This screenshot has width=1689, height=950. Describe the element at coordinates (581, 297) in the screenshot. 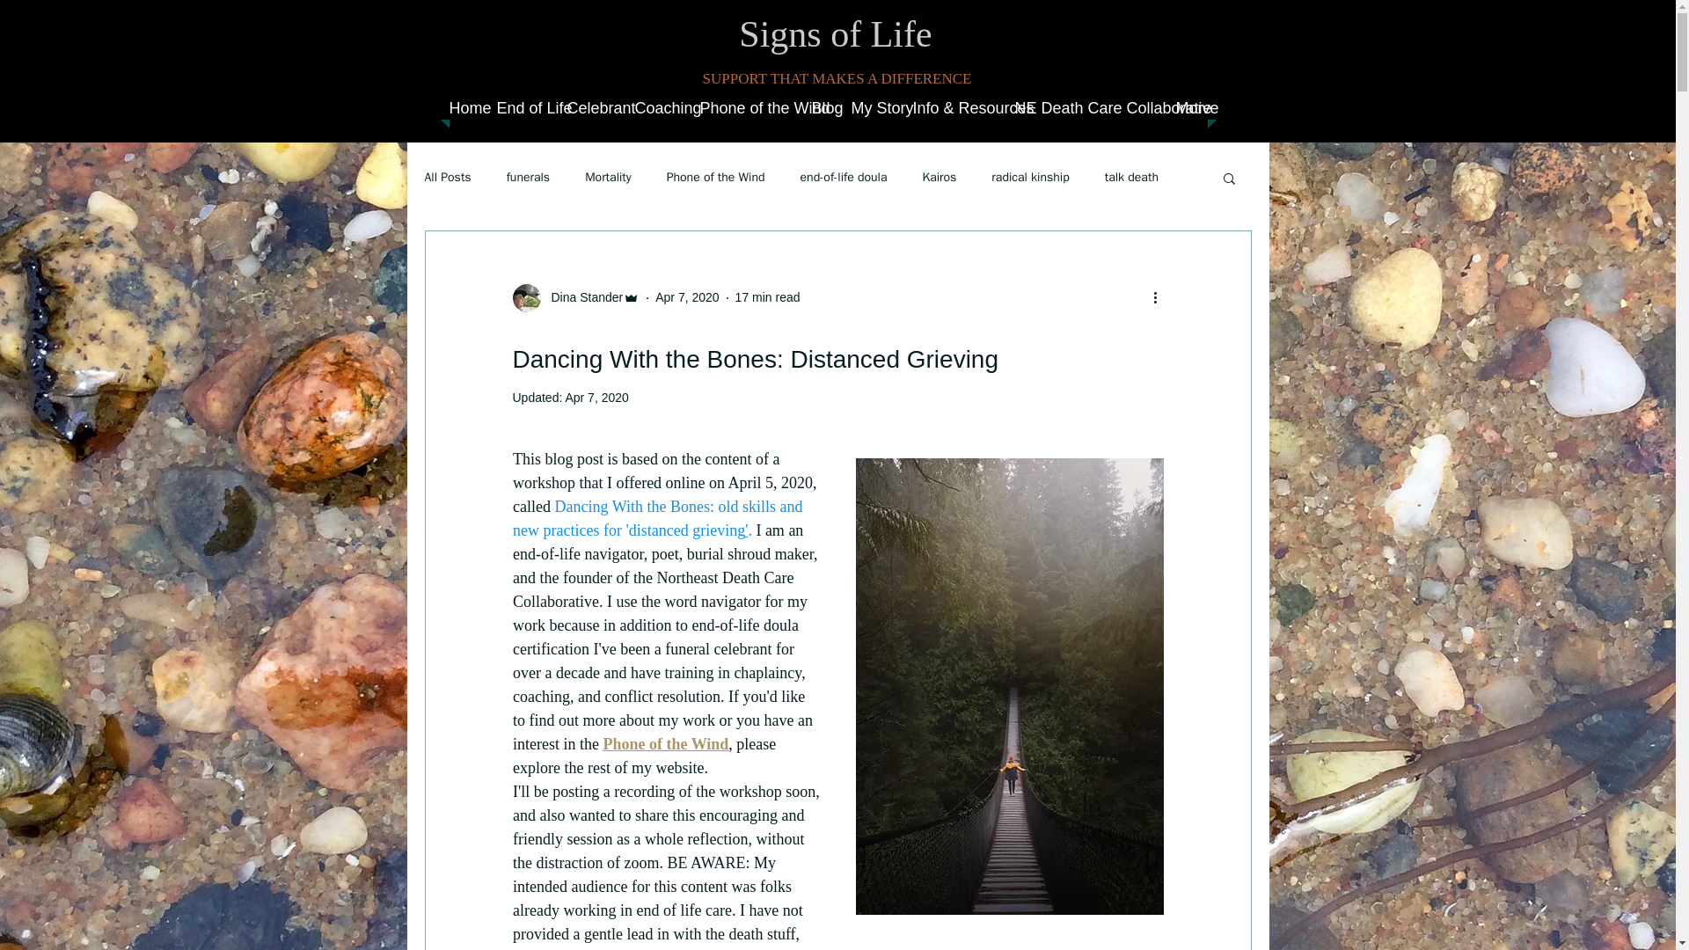

I see `Dina Stander` at that location.